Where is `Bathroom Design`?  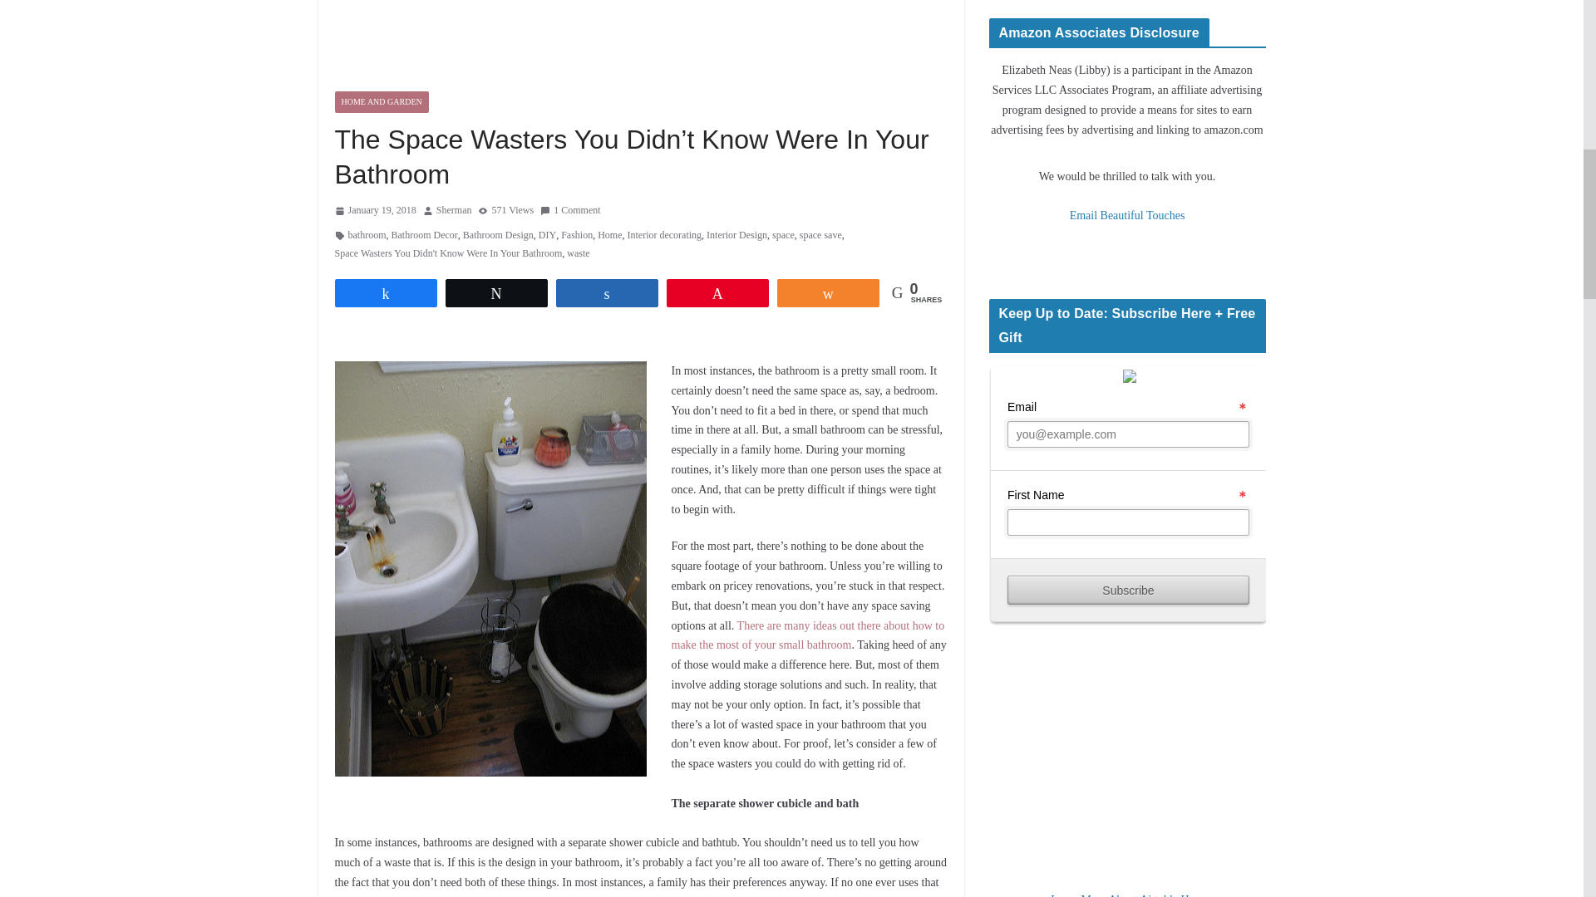 Bathroom Design is located at coordinates (497, 236).